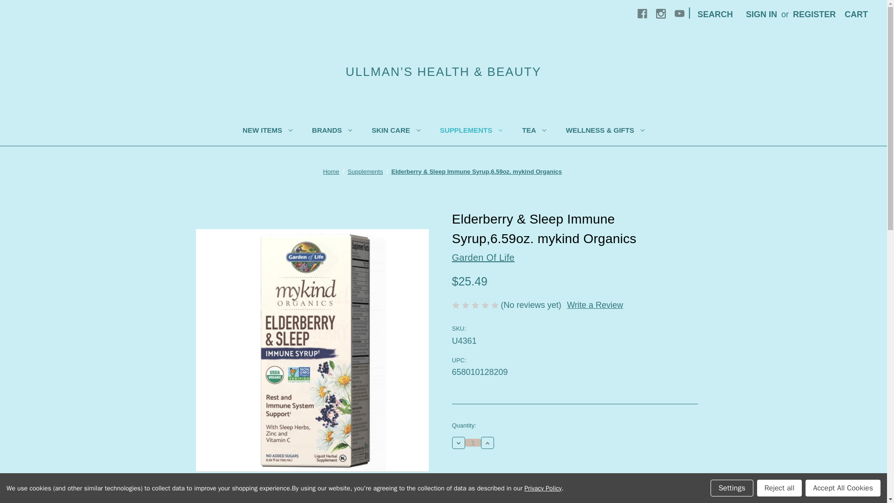  What do you see at coordinates (856, 14) in the screenshot?
I see `CART` at bounding box center [856, 14].